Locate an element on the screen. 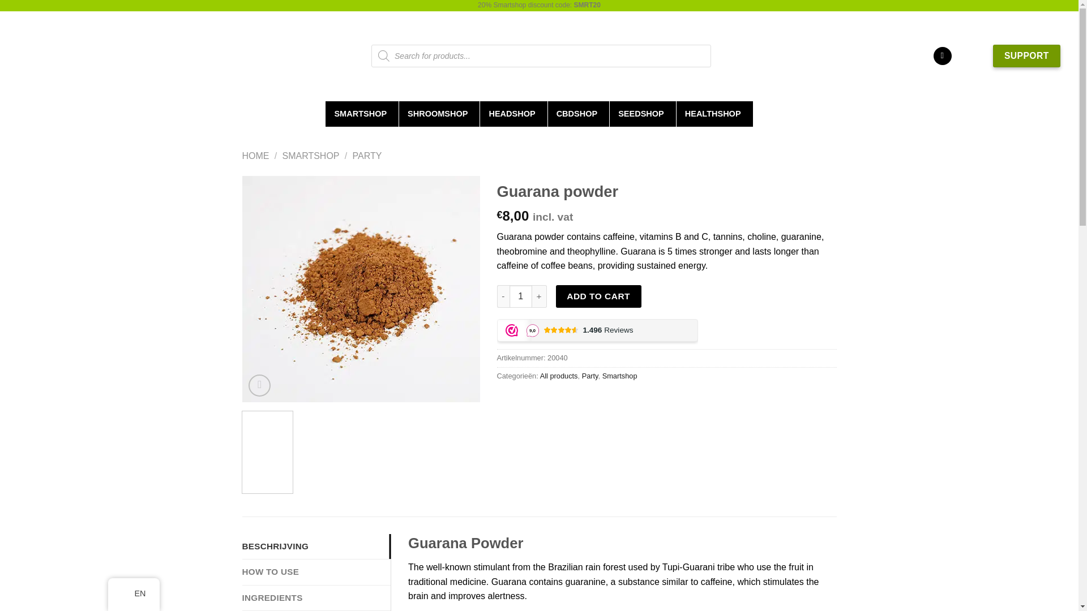 This screenshot has height=611, width=1087. English is located at coordinates (126, 594).